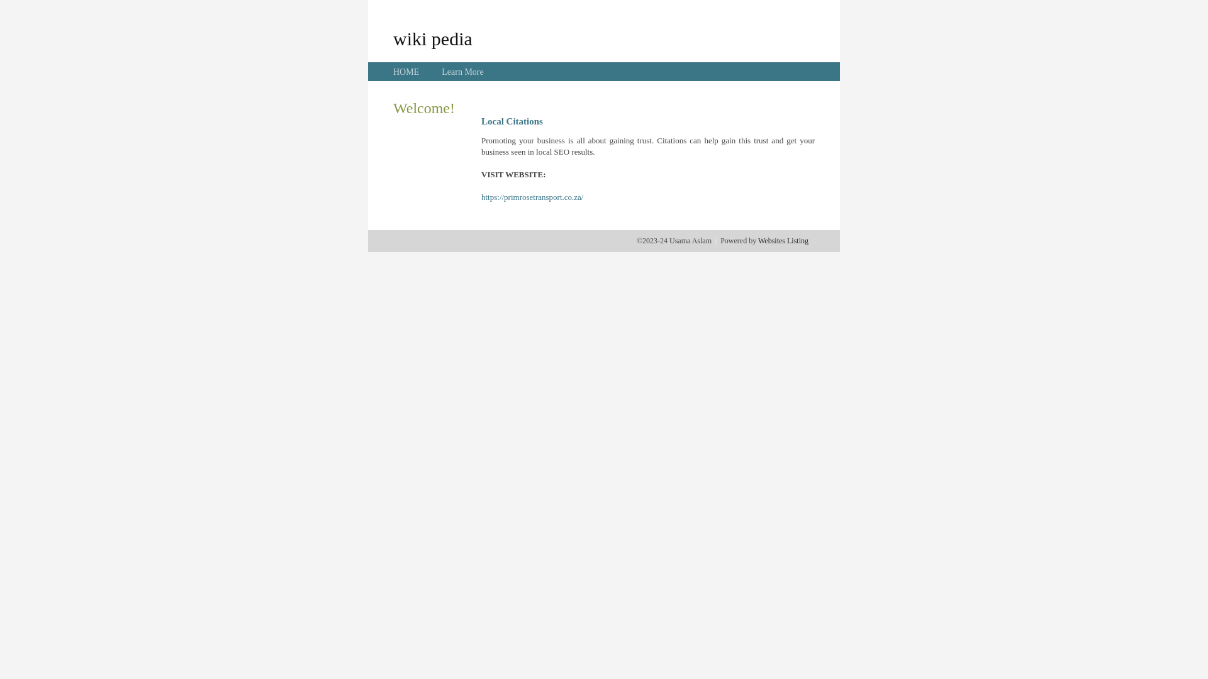 The height and width of the screenshot is (679, 1208). I want to click on wiki pedia, so click(433, 38).